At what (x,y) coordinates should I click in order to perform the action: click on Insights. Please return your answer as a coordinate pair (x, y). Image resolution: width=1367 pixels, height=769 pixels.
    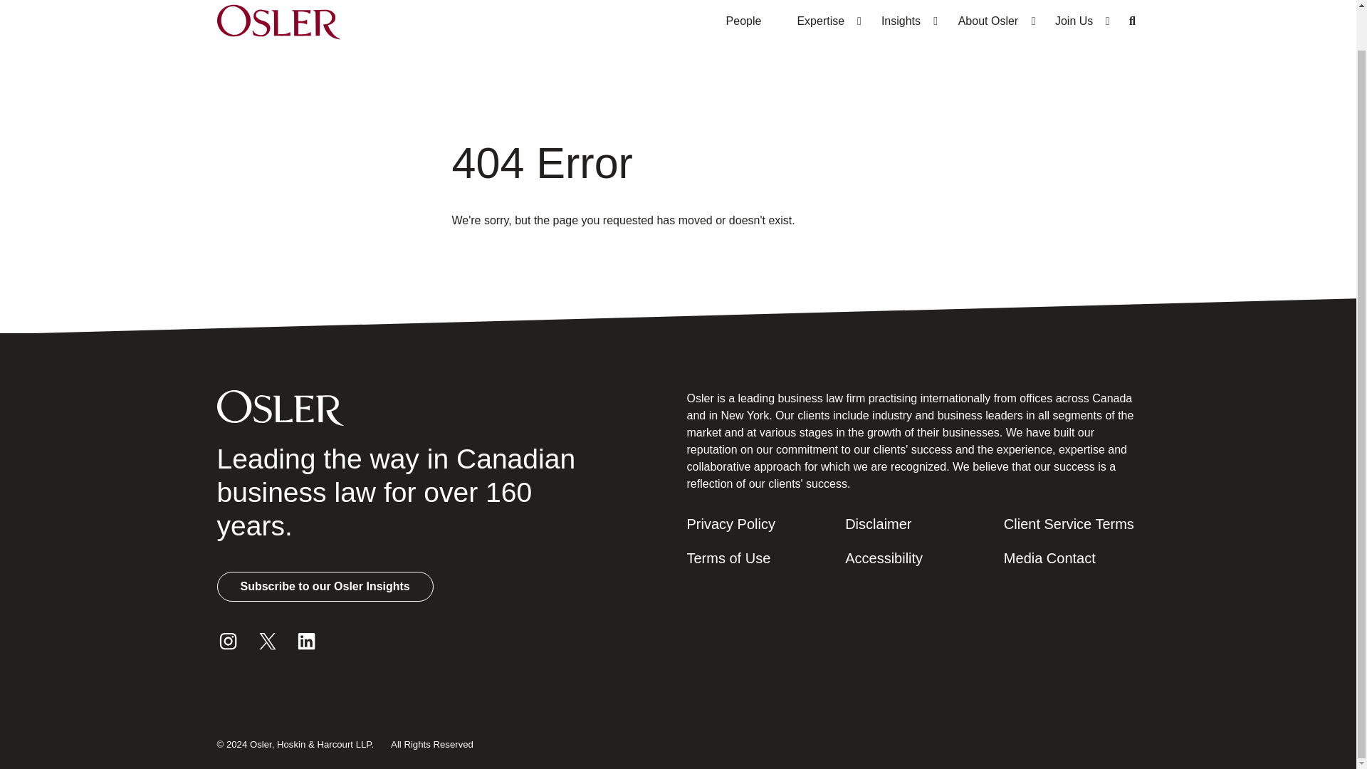
    Looking at the image, I should click on (901, 26).